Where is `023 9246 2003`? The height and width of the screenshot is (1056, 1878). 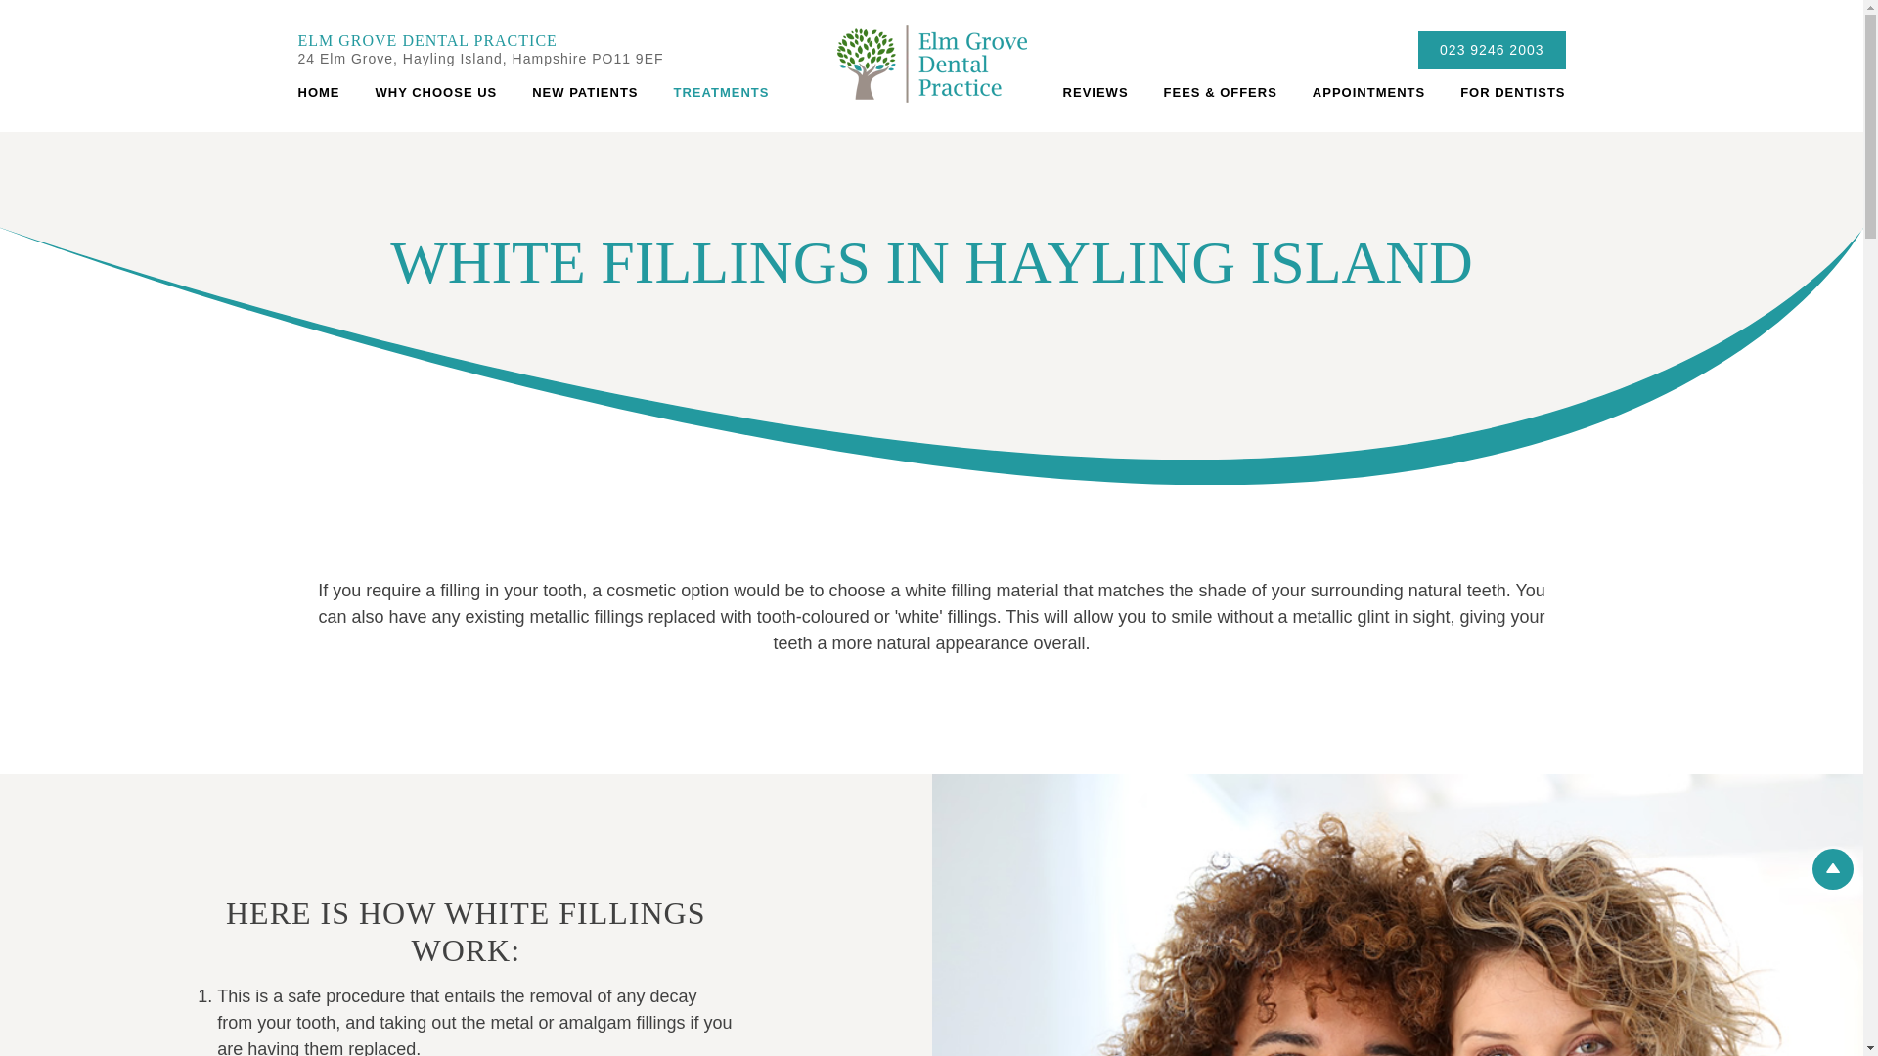
023 9246 2003 is located at coordinates (1491, 51).